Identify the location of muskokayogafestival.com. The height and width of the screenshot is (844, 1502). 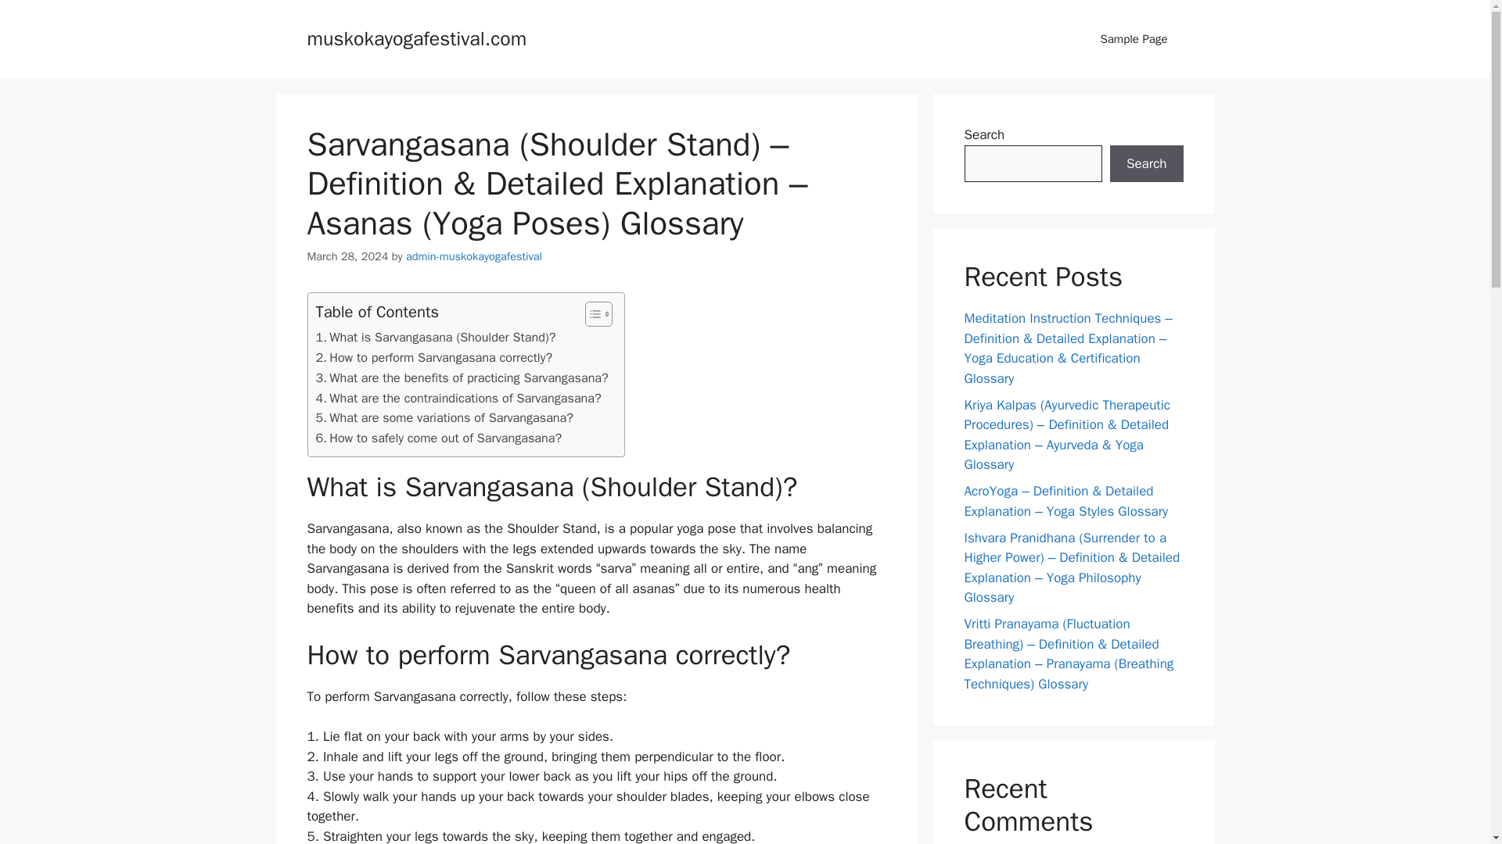
(416, 38).